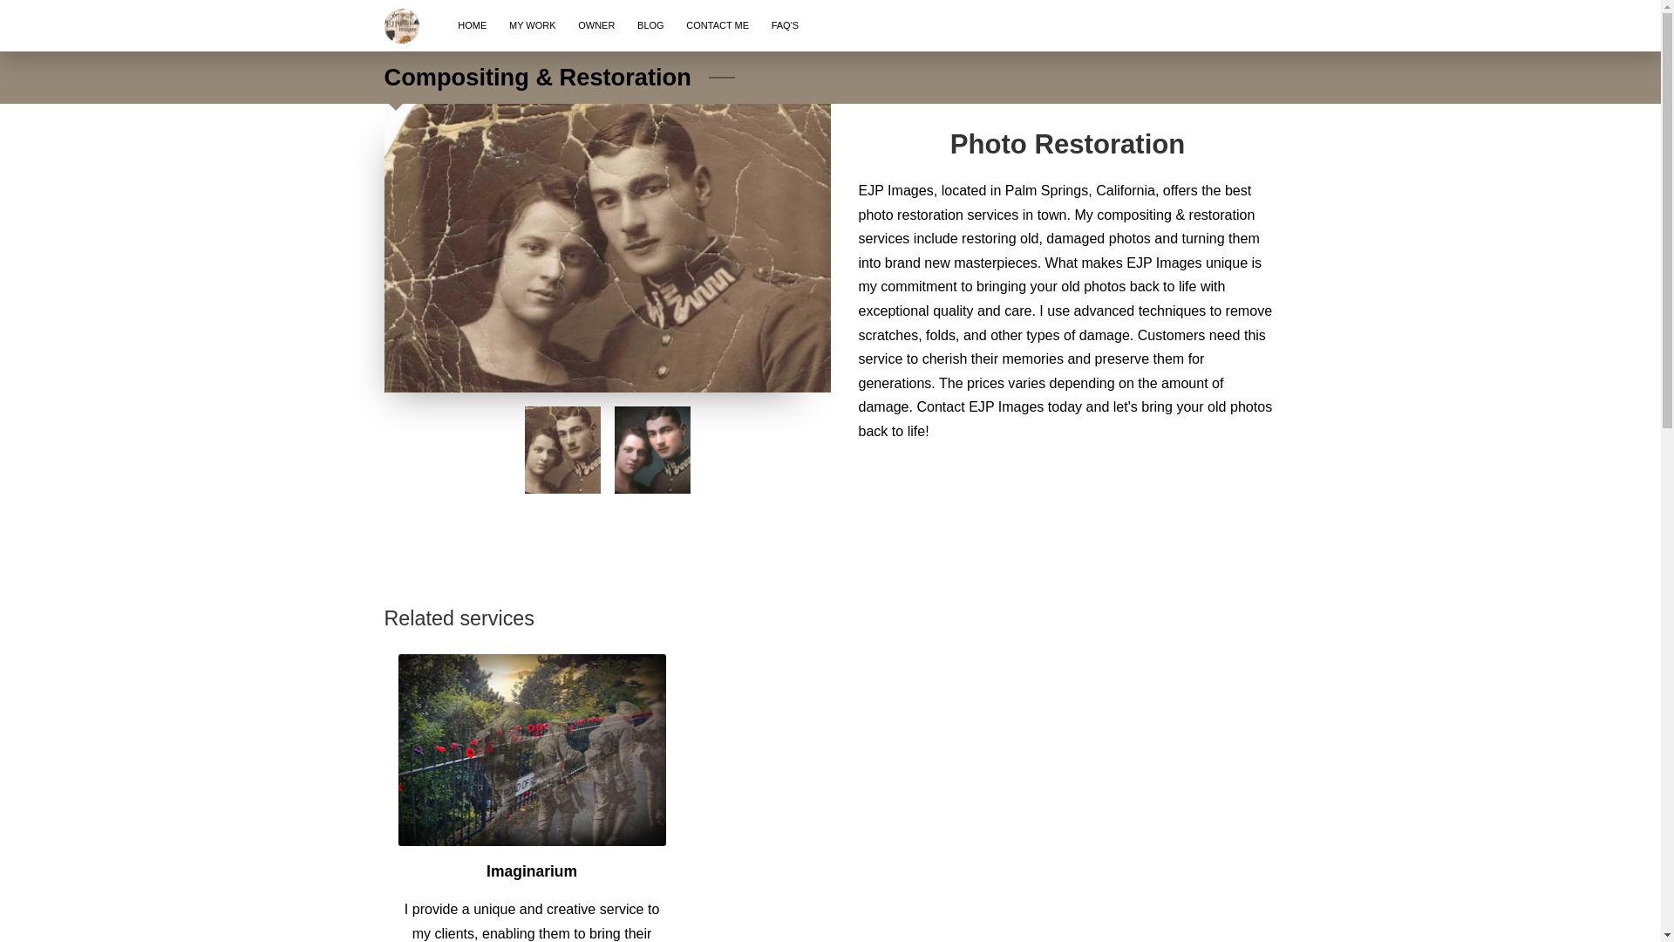  I want to click on FAQ'S, so click(785, 26).